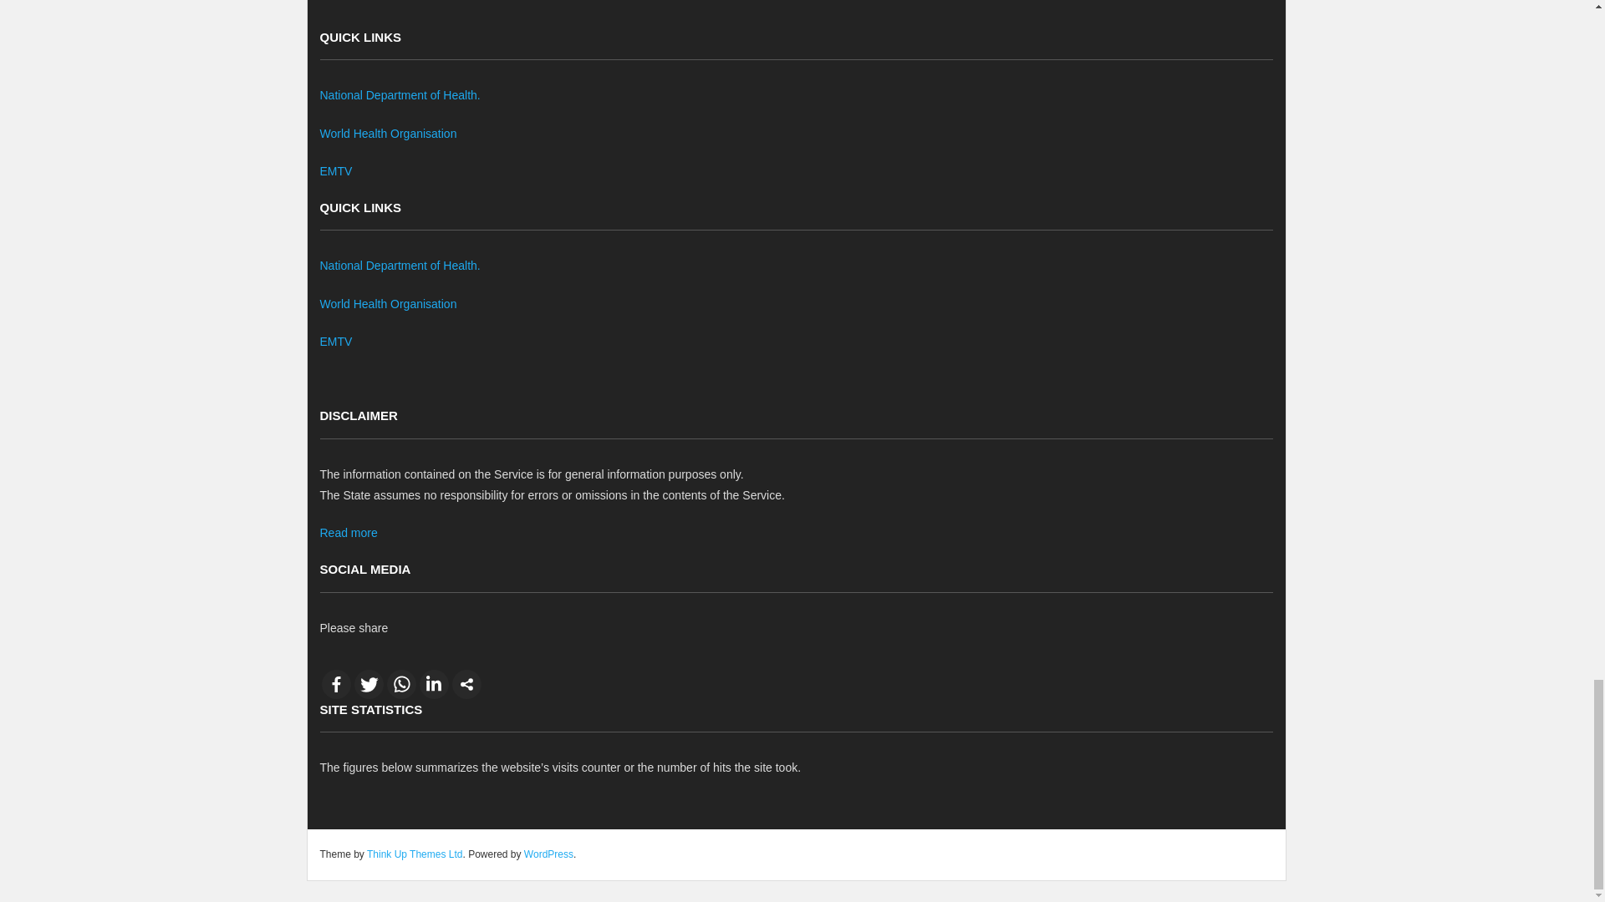  Describe the element at coordinates (400, 95) in the screenshot. I see `National Department of Health.` at that location.